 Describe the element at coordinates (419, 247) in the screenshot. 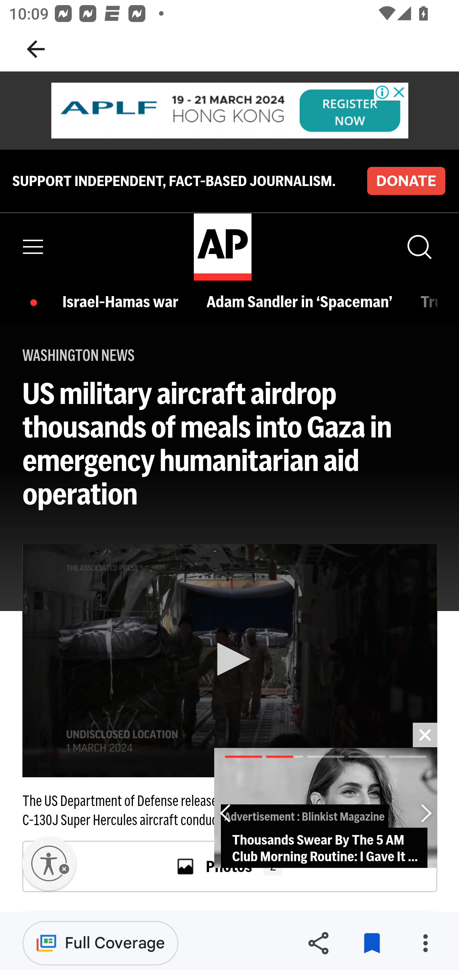

I see `Show Search` at that location.